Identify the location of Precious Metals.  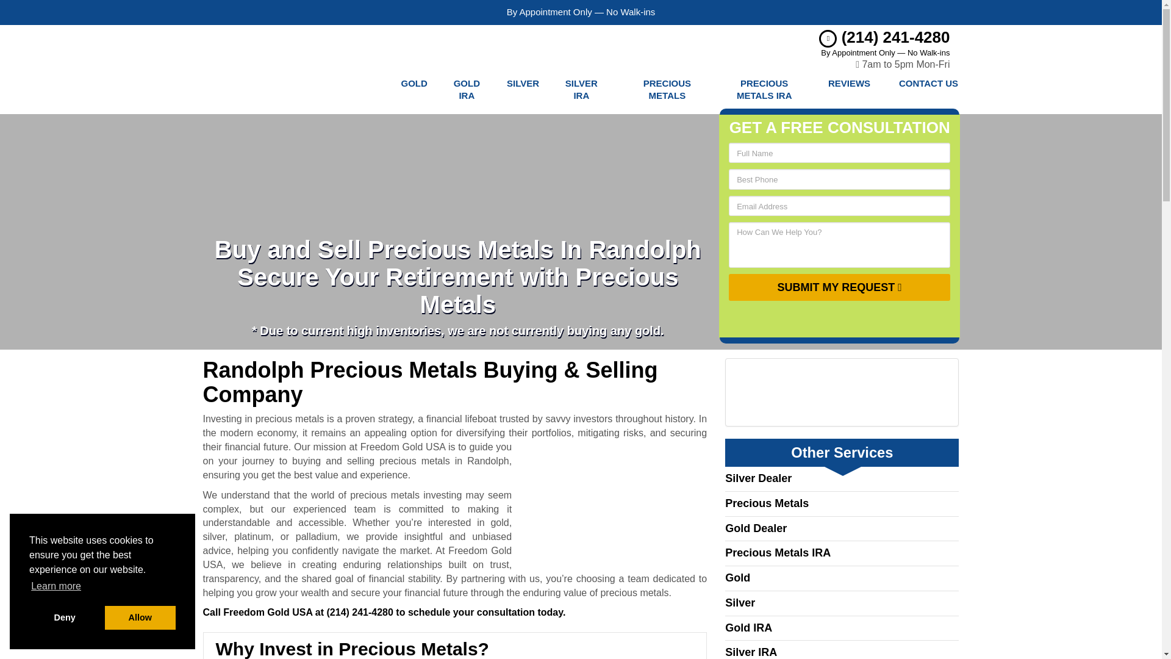
(667, 89).